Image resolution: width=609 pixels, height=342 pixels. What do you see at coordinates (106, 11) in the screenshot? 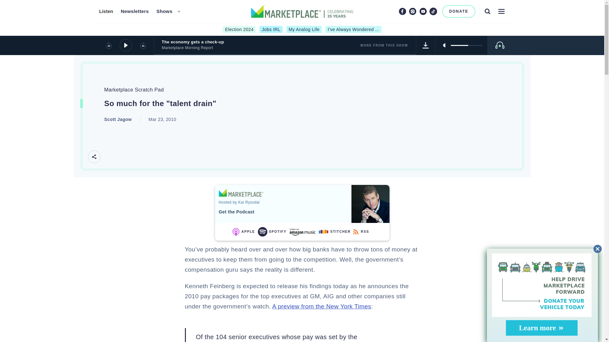
I see `Listen` at bounding box center [106, 11].